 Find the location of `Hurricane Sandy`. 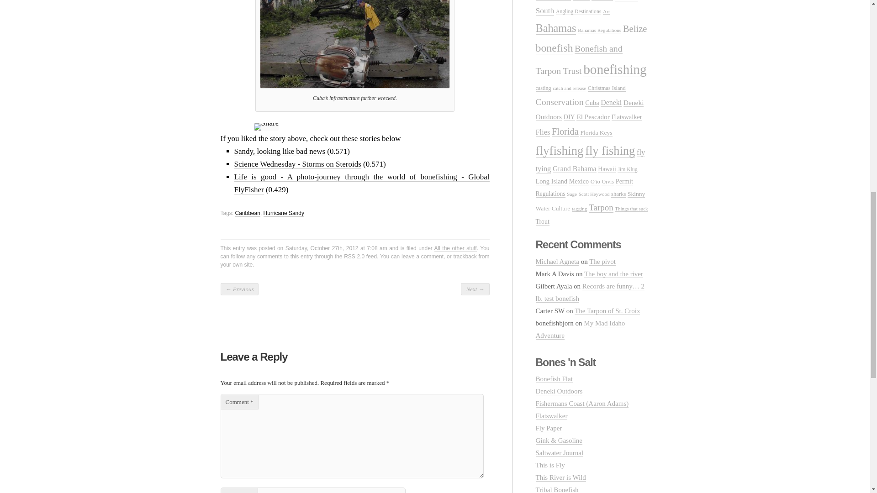

Hurricane Sandy is located at coordinates (284, 214).